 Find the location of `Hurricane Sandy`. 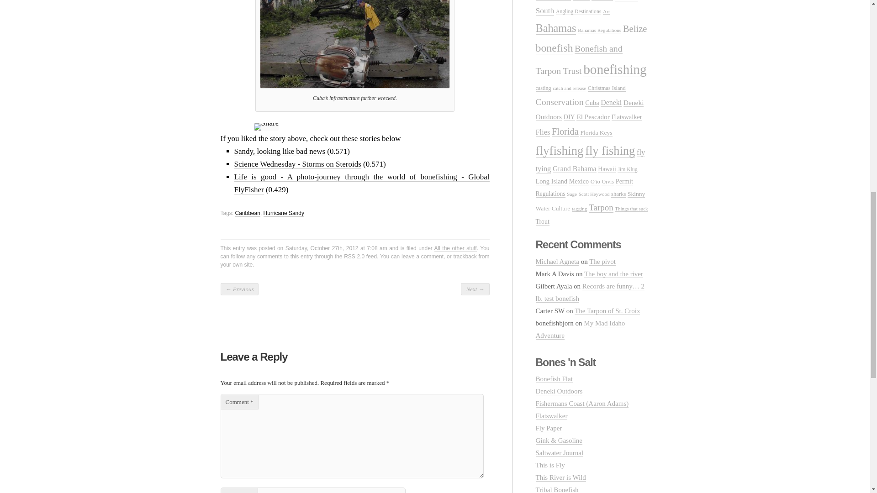

Hurricane Sandy is located at coordinates (284, 214).